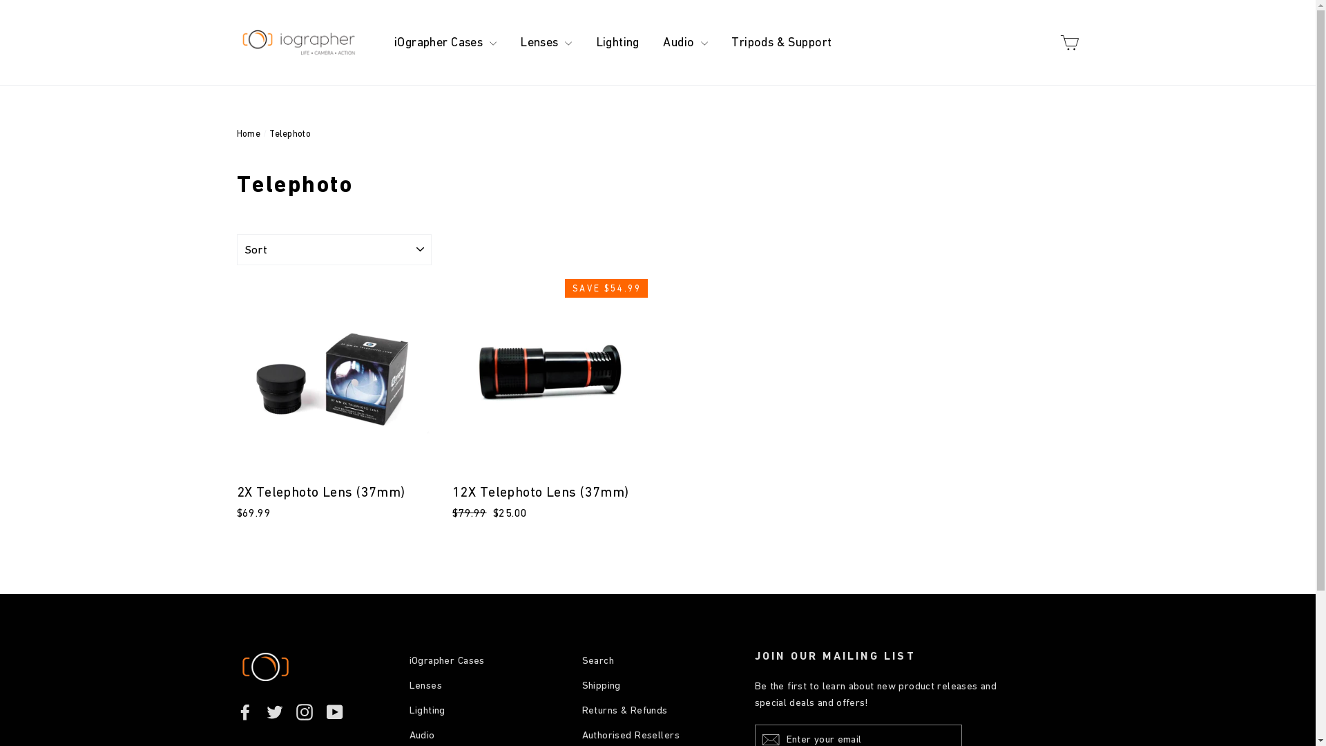 This screenshot has height=746, width=1326. Describe the element at coordinates (657, 710) in the screenshot. I see `Returns & Refunds` at that location.